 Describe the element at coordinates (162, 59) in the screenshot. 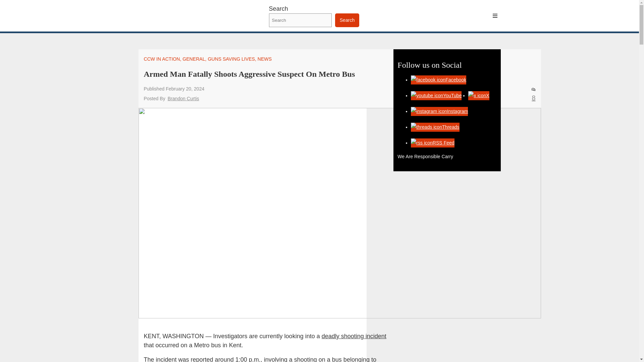

I see `CCW IN ACTION` at that location.